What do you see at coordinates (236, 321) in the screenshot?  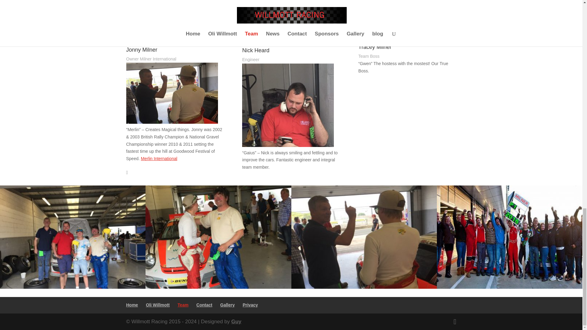 I see `Guy` at bounding box center [236, 321].